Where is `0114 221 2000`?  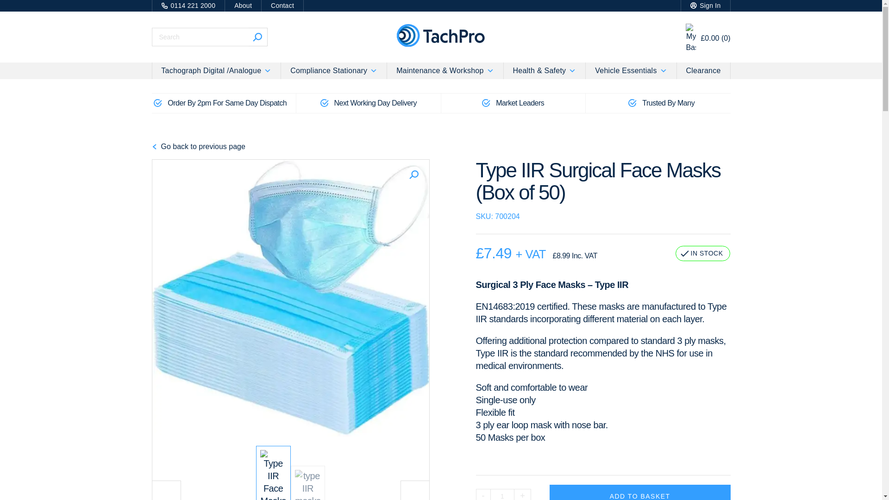 0114 221 2000 is located at coordinates (188, 6).